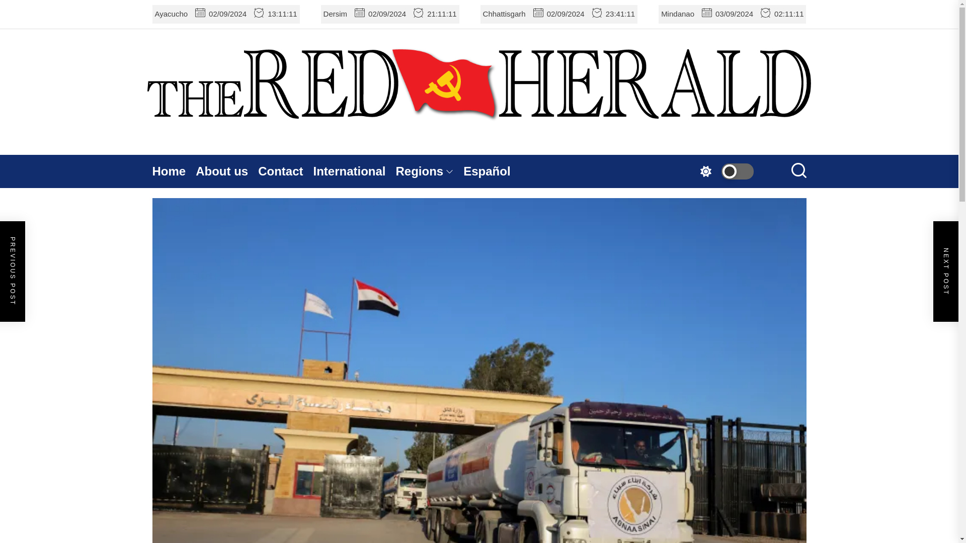 The width and height of the screenshot is (966, 543). What do you see at coordinates (430, 171) in the screenshot?
I see `Regions` at bounding box center [430, 171].